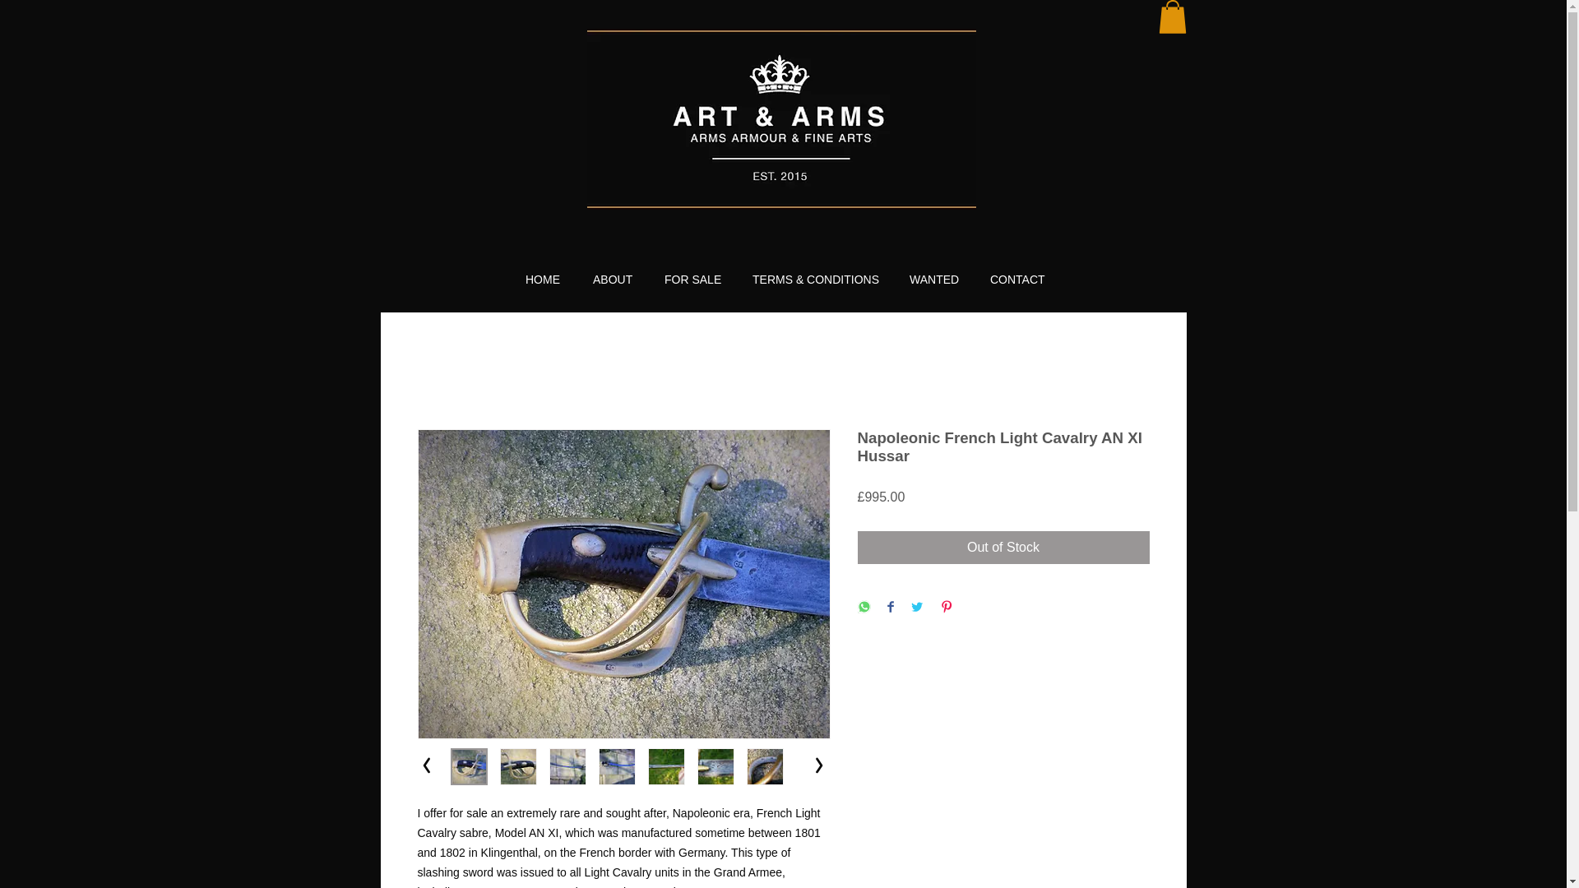 The height and width of the screenshot is (888, 1579). Describe the element at coordinates (1003, 547) in the screenshot. I see `Out of Stock` at that location.